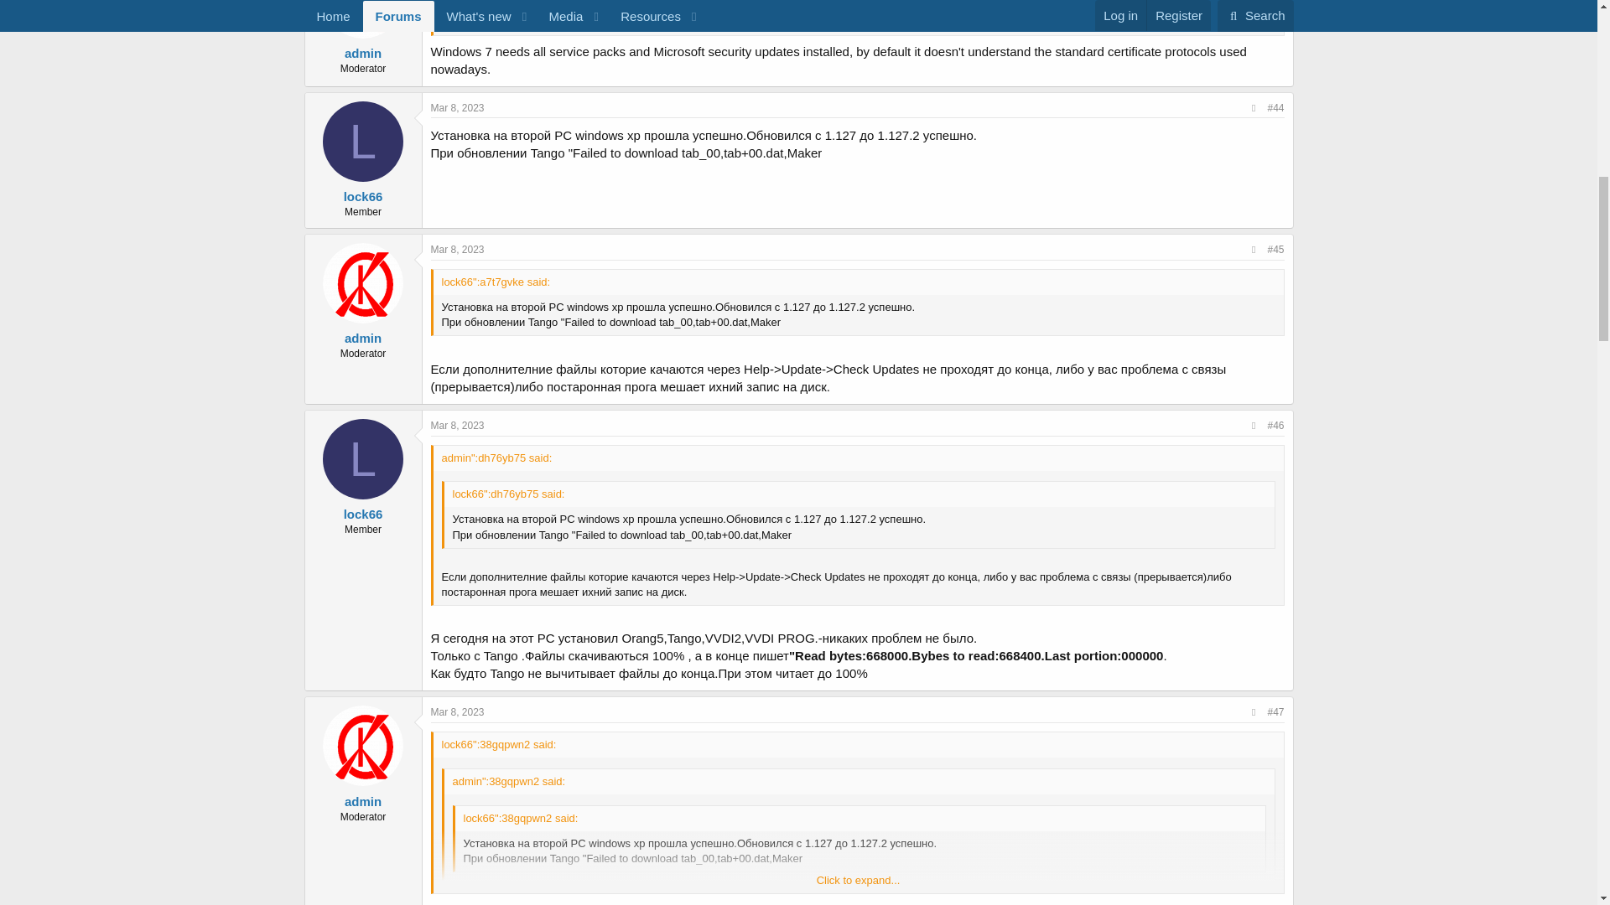 This screenshot has width=1610, height=905. I want to click on Mar 8, 2023 at 10:43 AM, so click(458, 249).